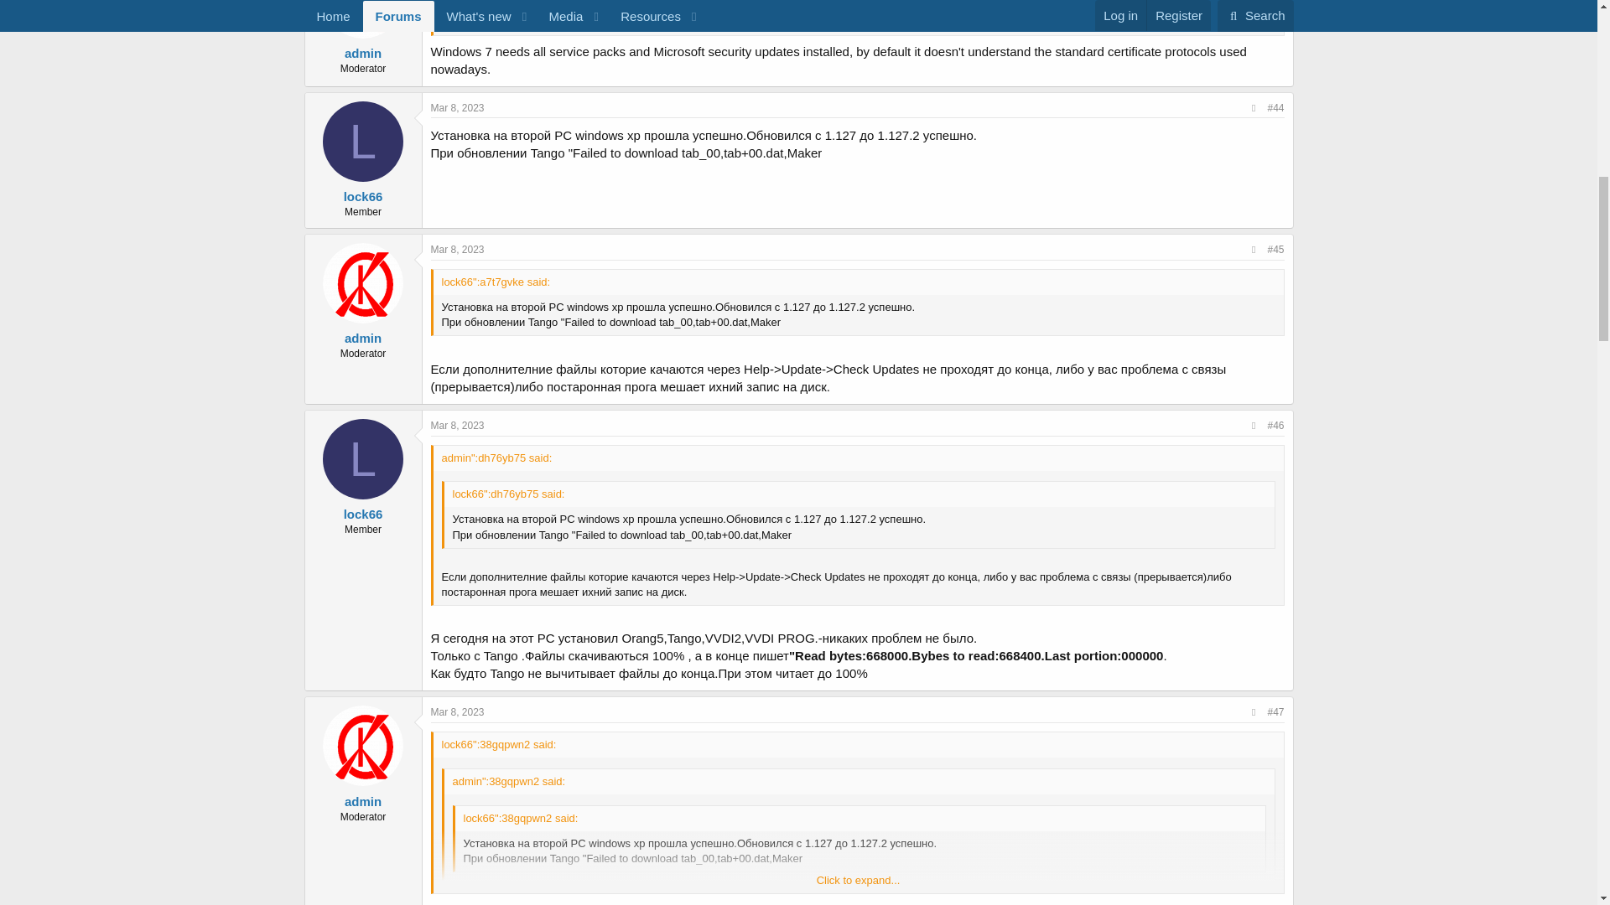 This screenshot has width=1610, height=905. I want to click on Mar 8, 2023 at 10:43 AM, so click(458, 249).